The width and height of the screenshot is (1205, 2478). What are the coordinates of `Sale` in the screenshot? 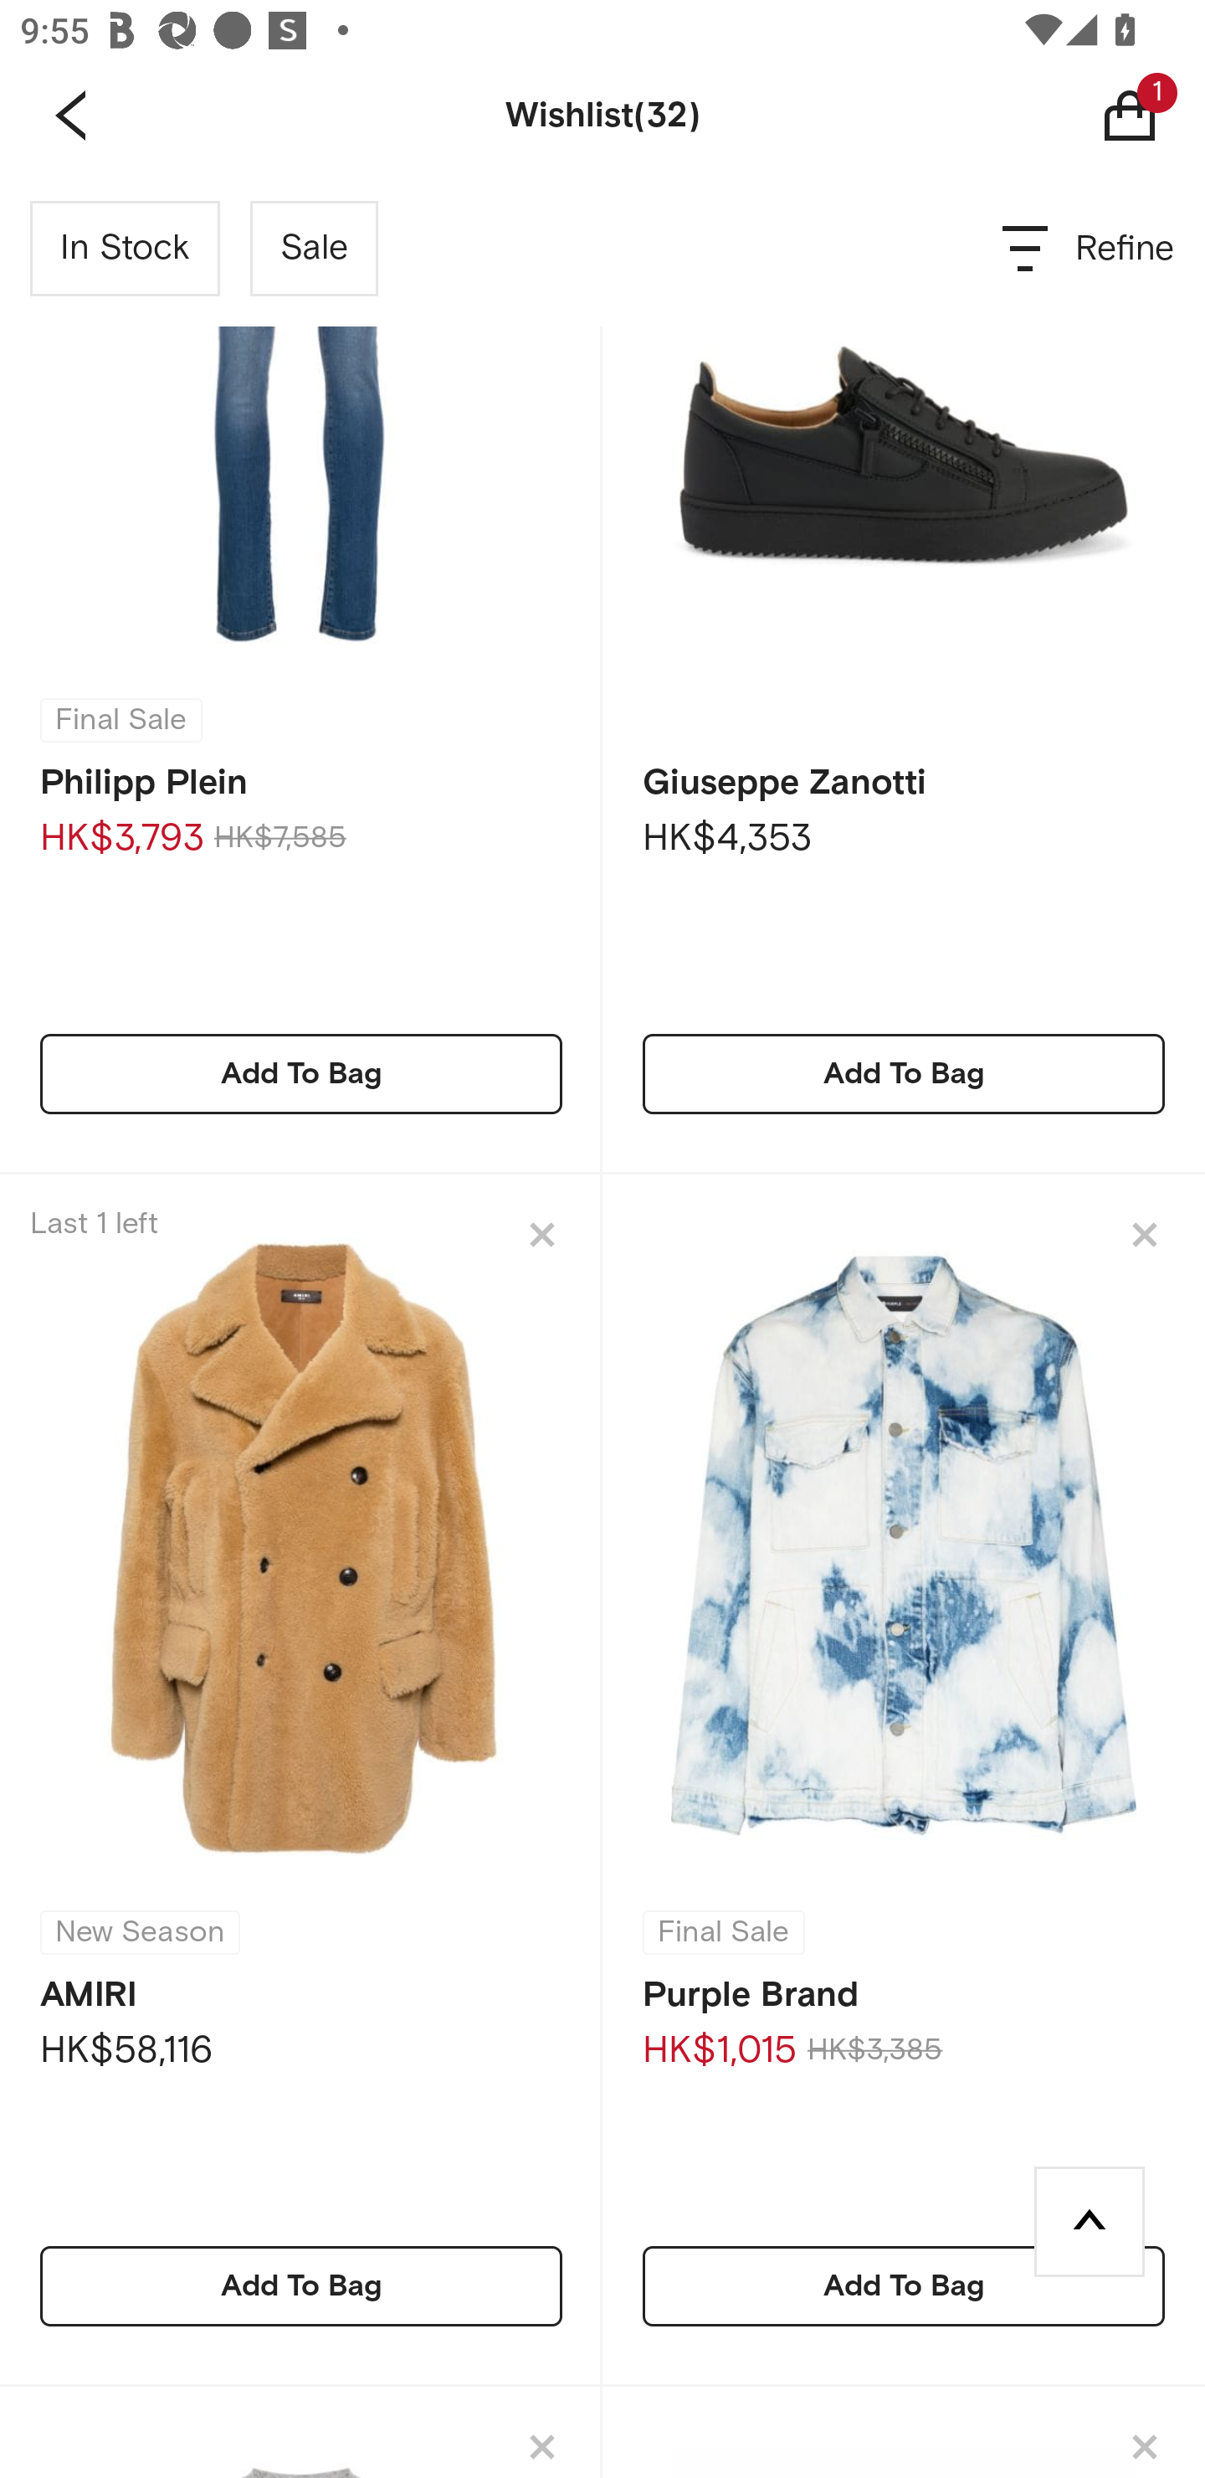 It's located at (314, 249).